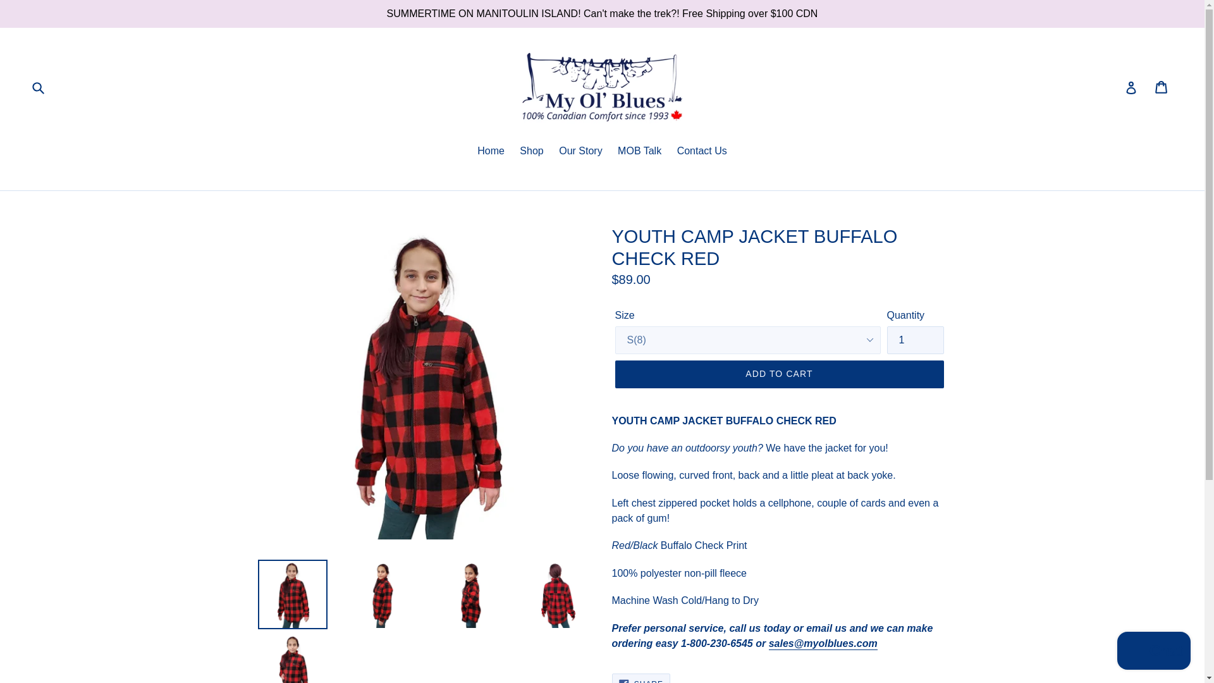 This screenshot has width=1214, height=683. I want to click on Home, so click(491, 152).